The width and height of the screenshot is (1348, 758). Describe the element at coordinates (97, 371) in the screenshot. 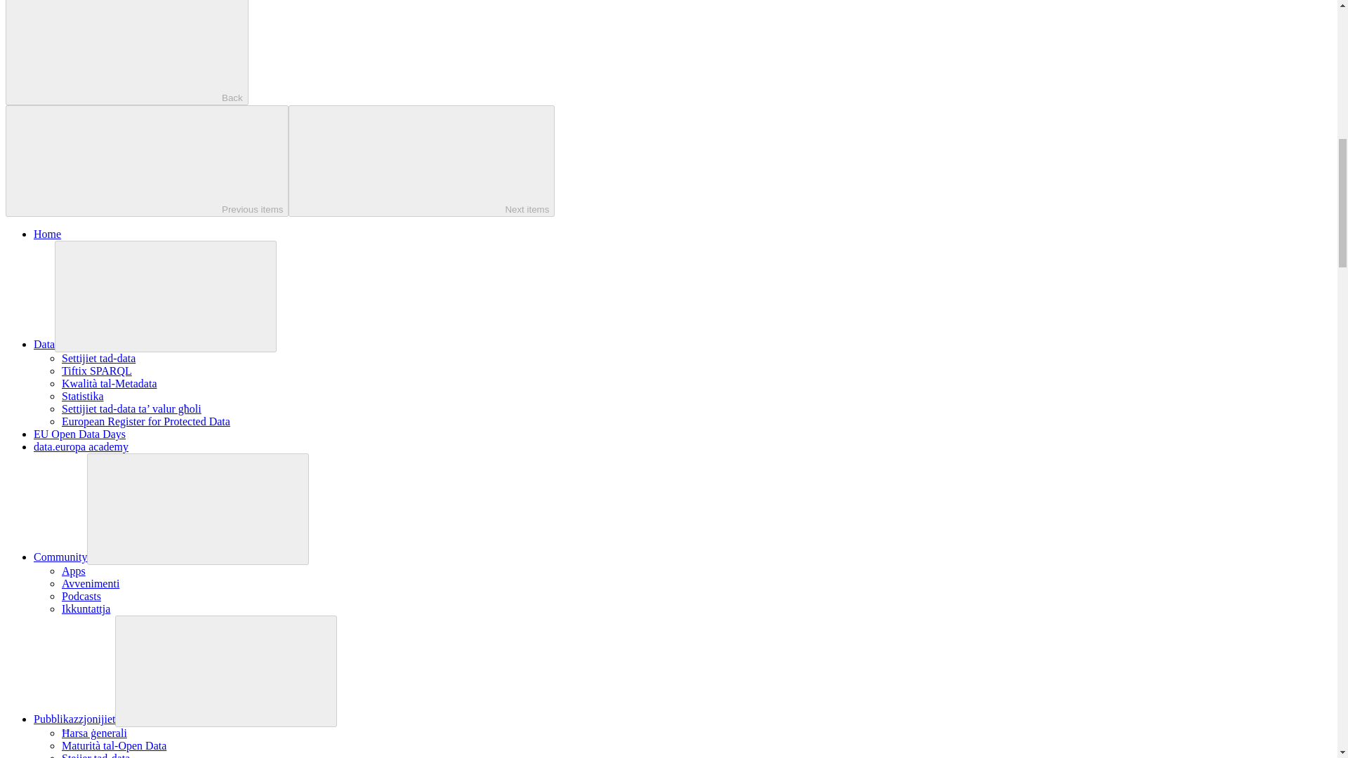

I see `Tiftix SPARQL` at that location.